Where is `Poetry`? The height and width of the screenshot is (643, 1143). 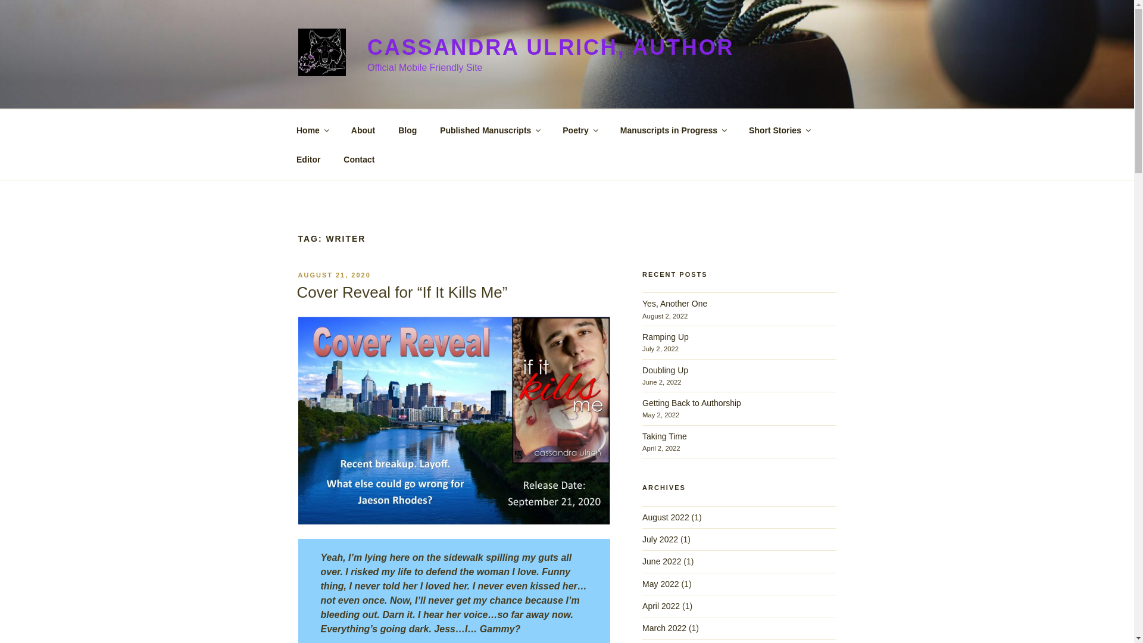 Poetry is located at coordinates (580, 130).